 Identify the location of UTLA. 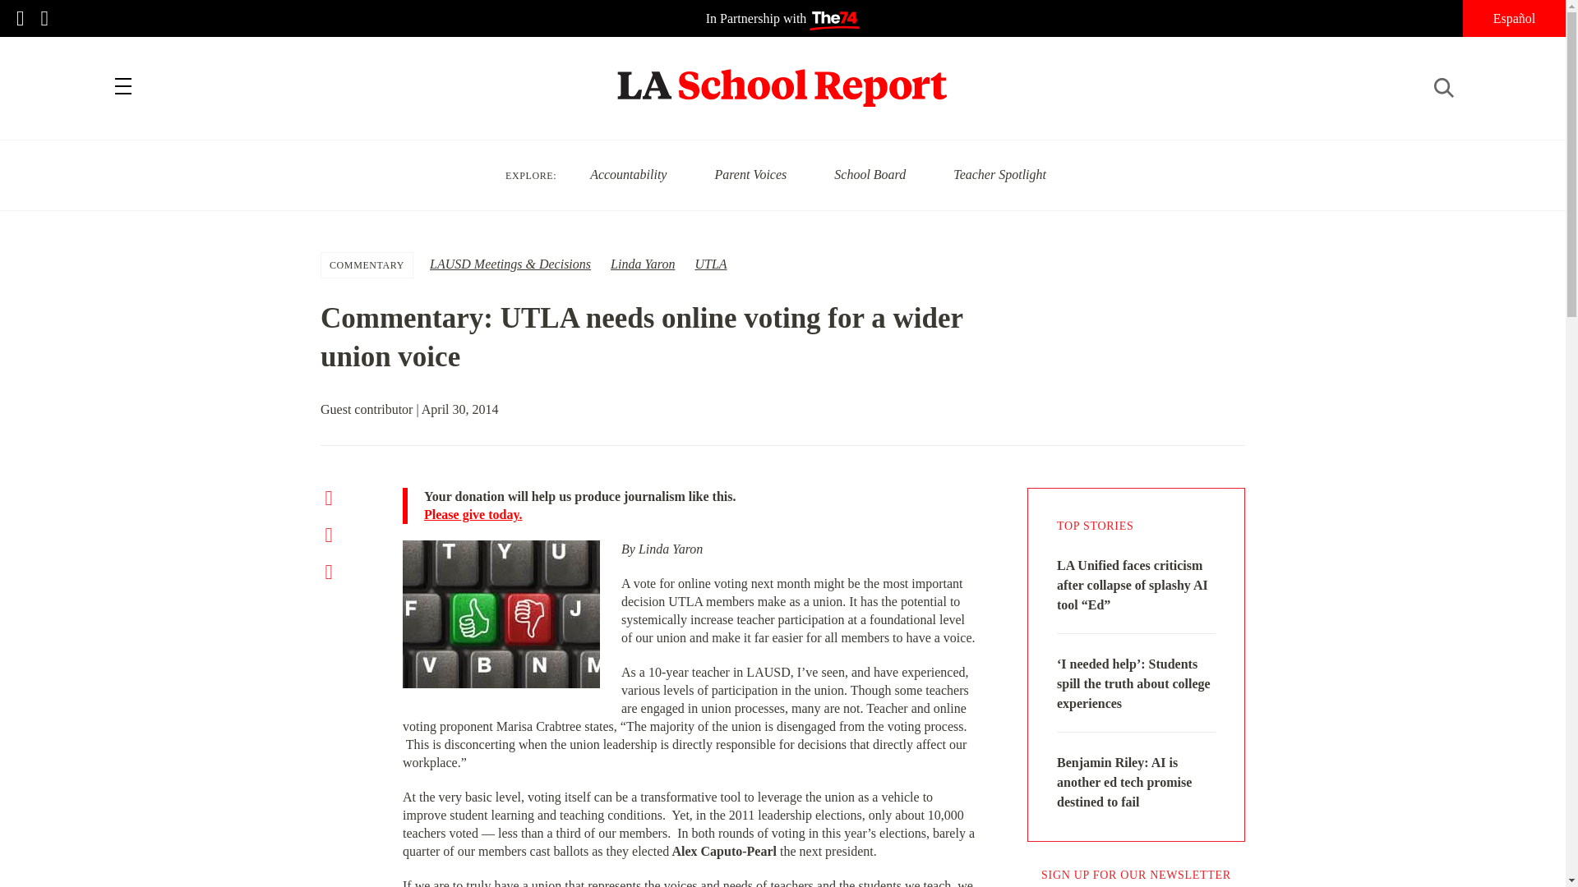
(710, 264).